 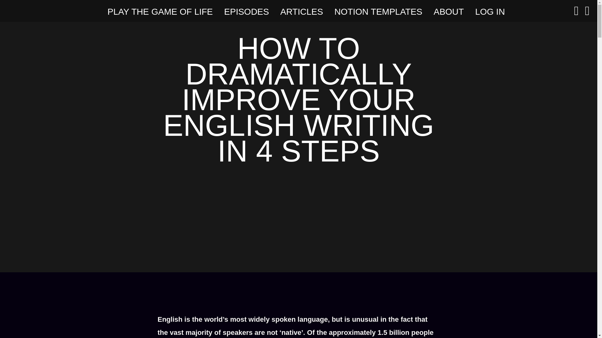 What do you see at coordinates (490, 12) in the screenshot?
I see `LOG IN` at bounding box center [490, 12].